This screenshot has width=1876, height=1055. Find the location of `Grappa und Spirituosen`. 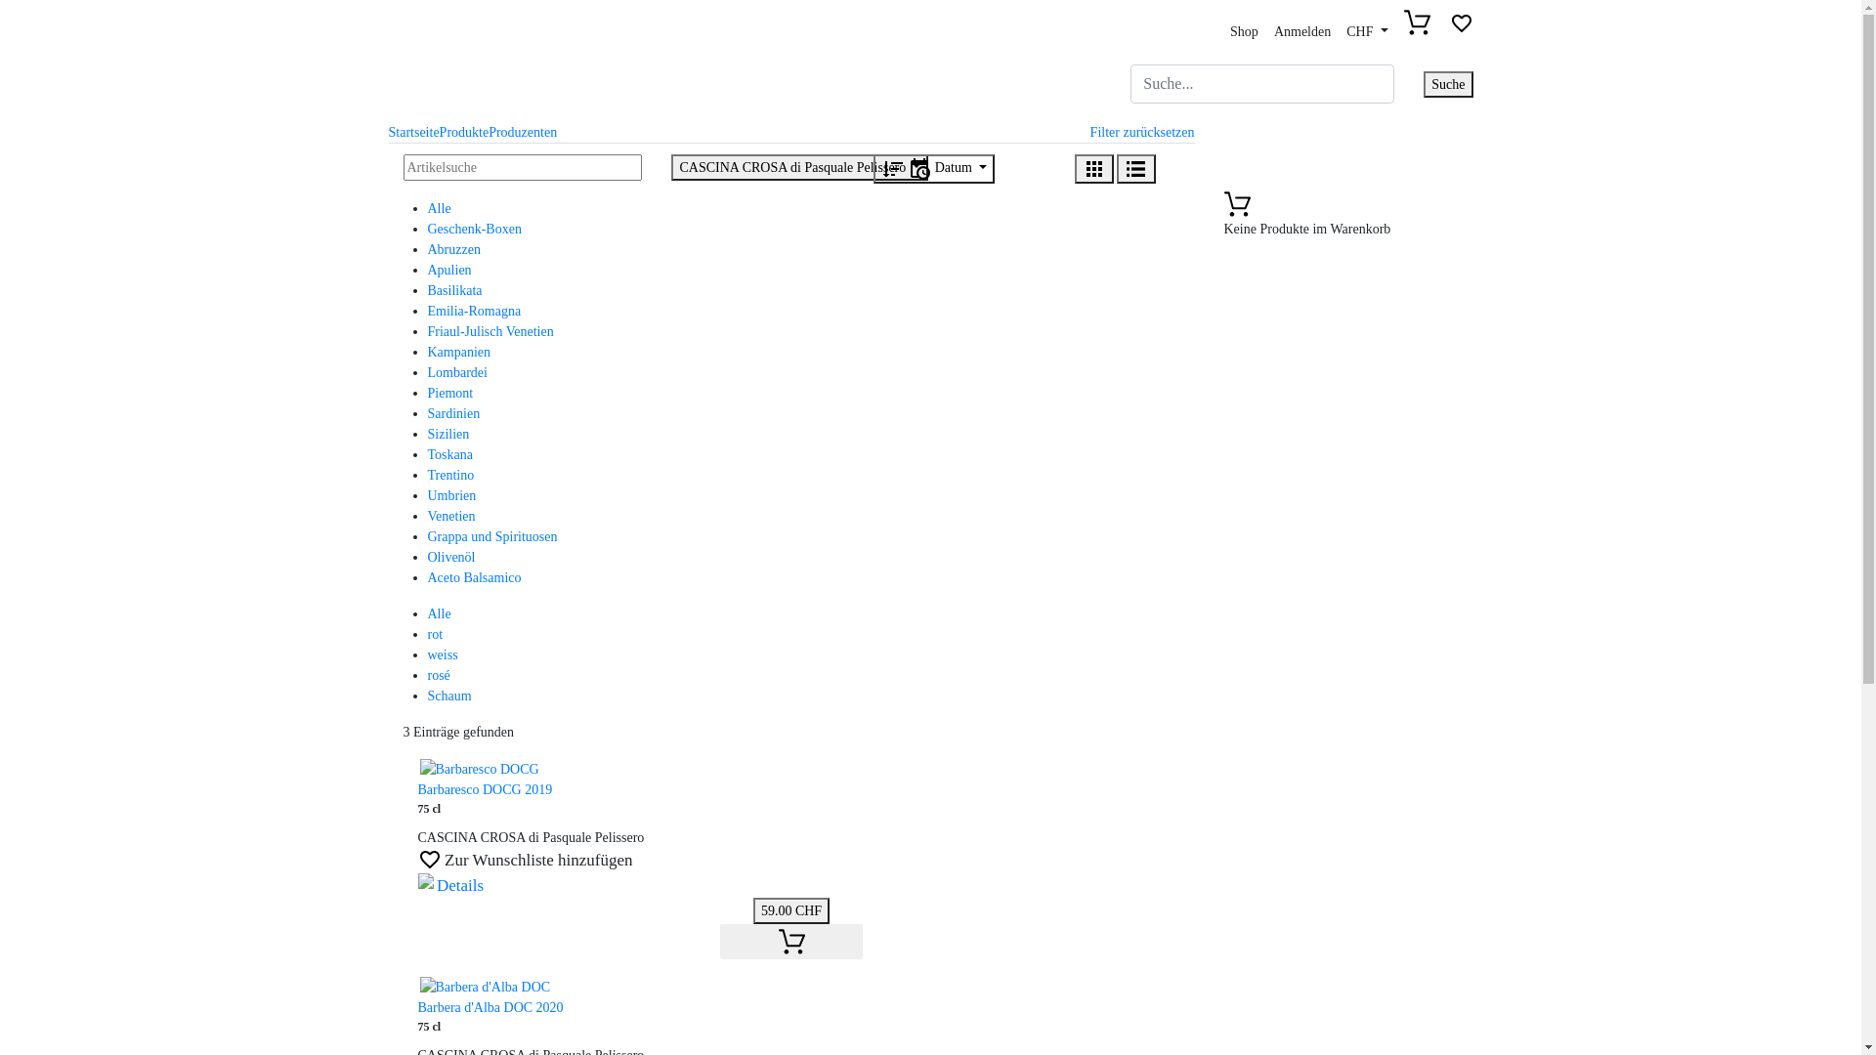

Grappa und Spirituosen is located at coordinates (492, 537).